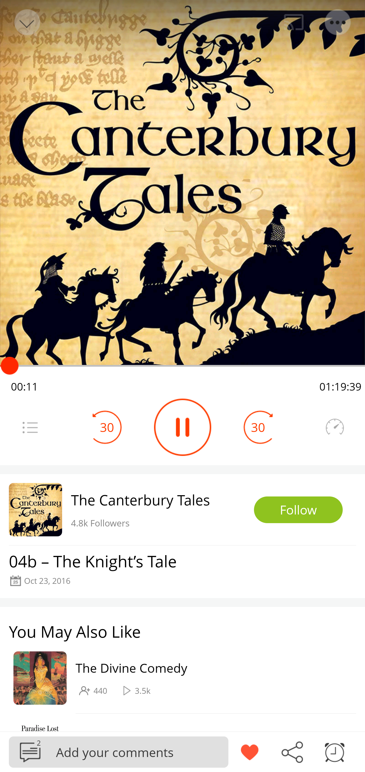 The height and width of the screenshot is (772, 365). Describe the element at coordinates (335, 427) in the screenshot. I see `Speedometer` at that location.